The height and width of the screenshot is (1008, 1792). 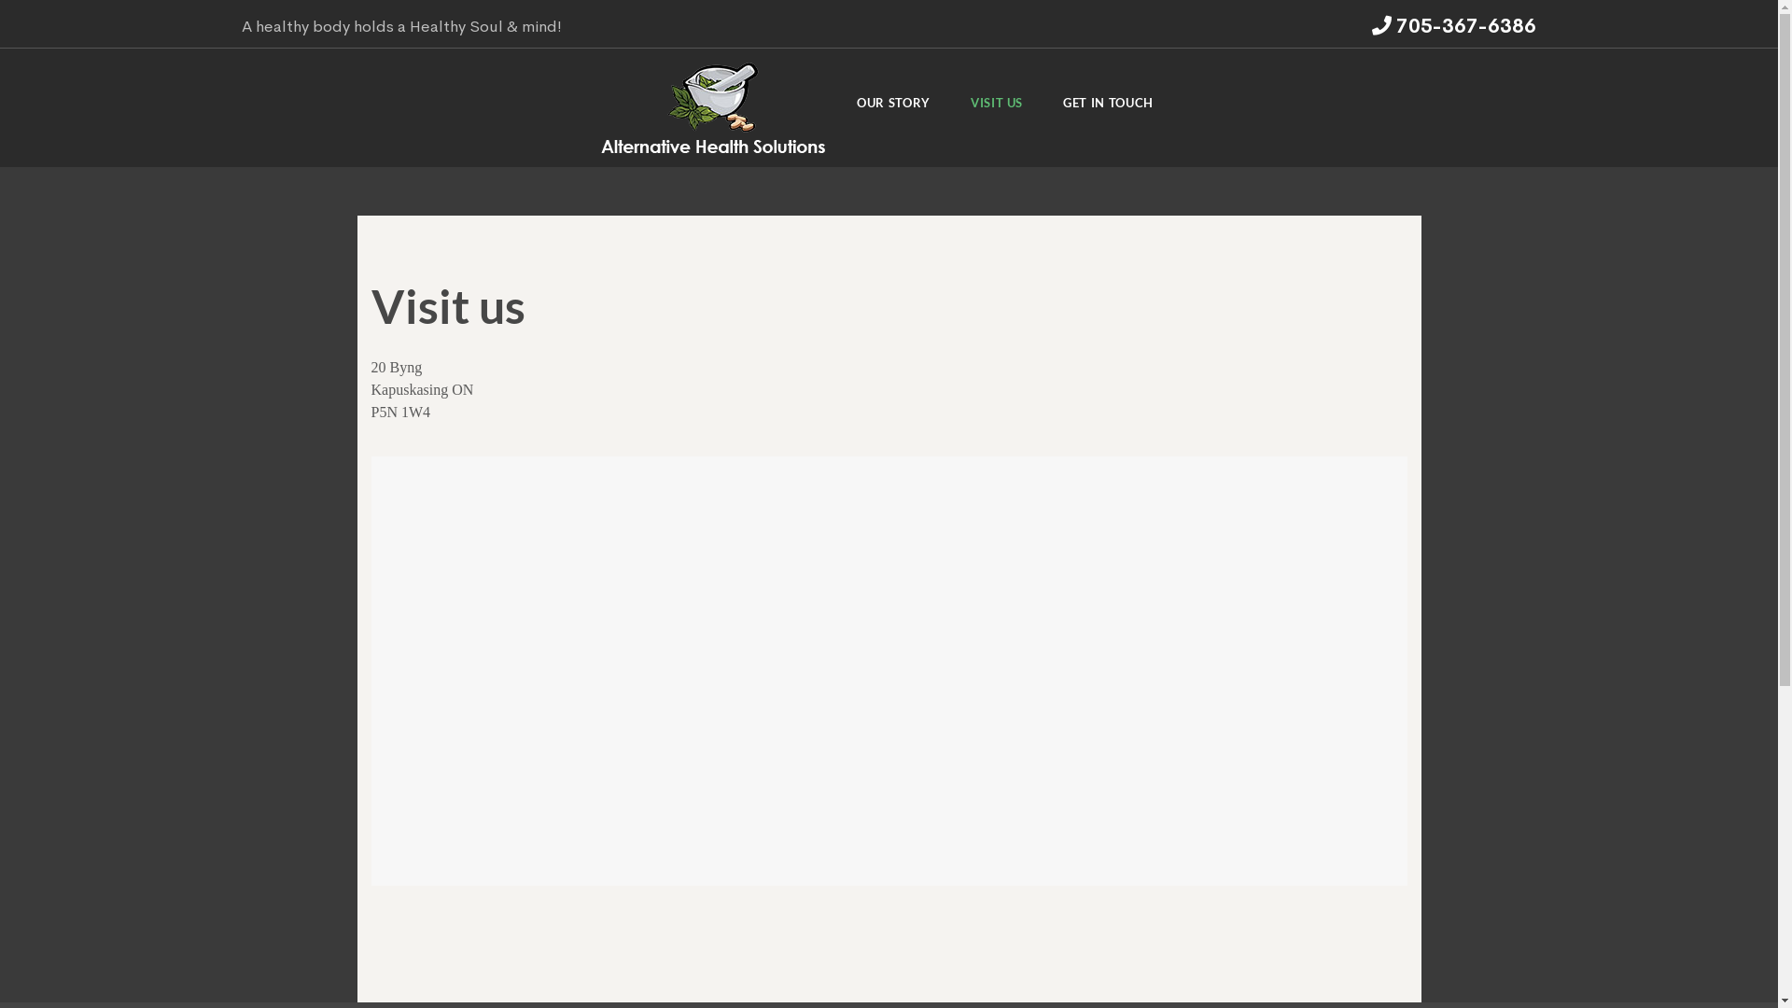 I want to click on OUR STORY, so click(x=894, y=108).